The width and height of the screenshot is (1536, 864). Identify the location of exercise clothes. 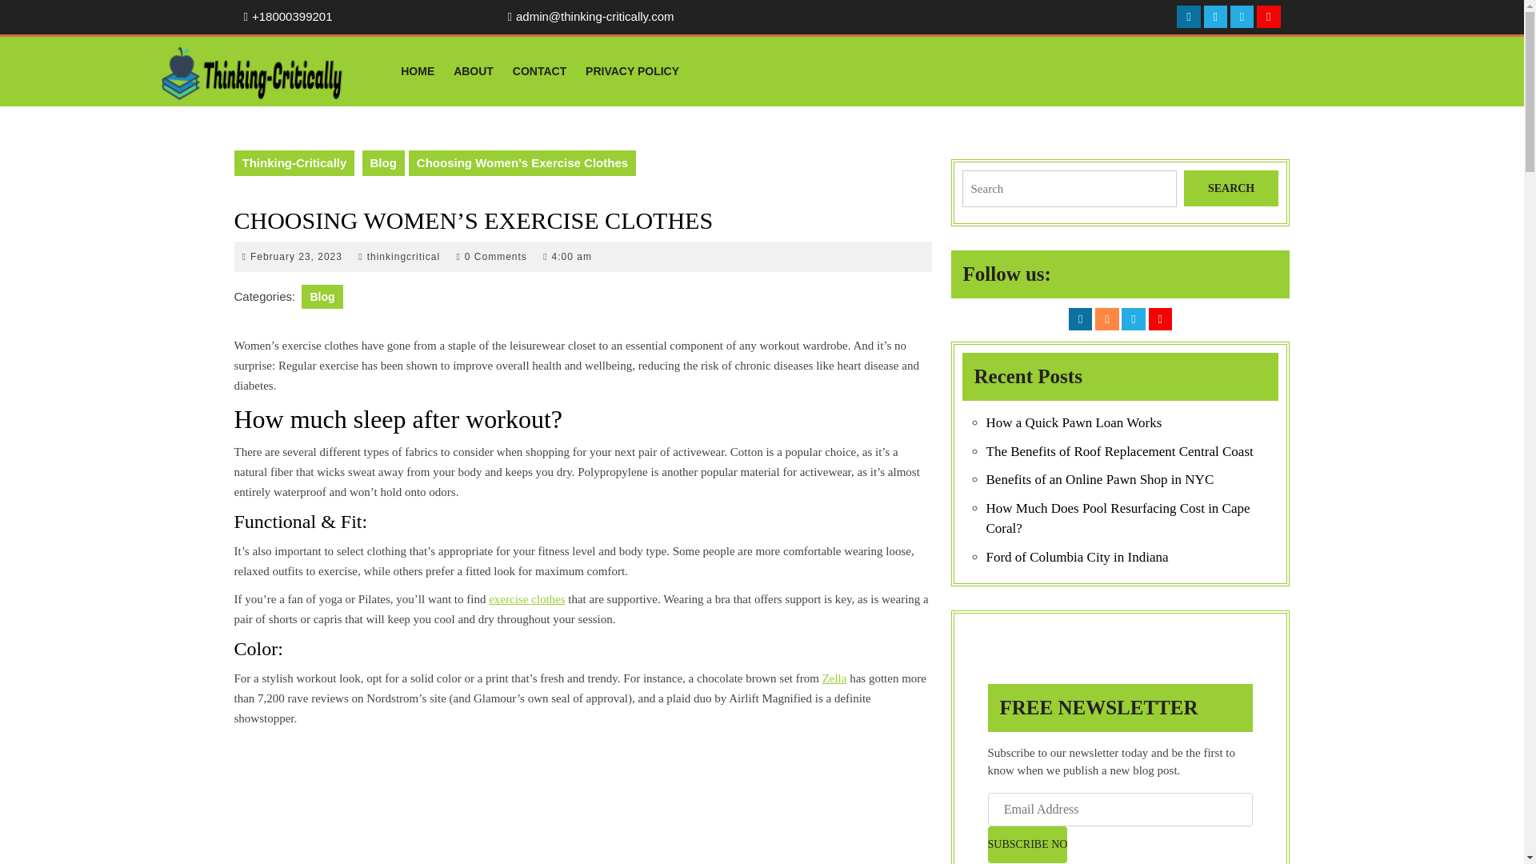
(526, 598).